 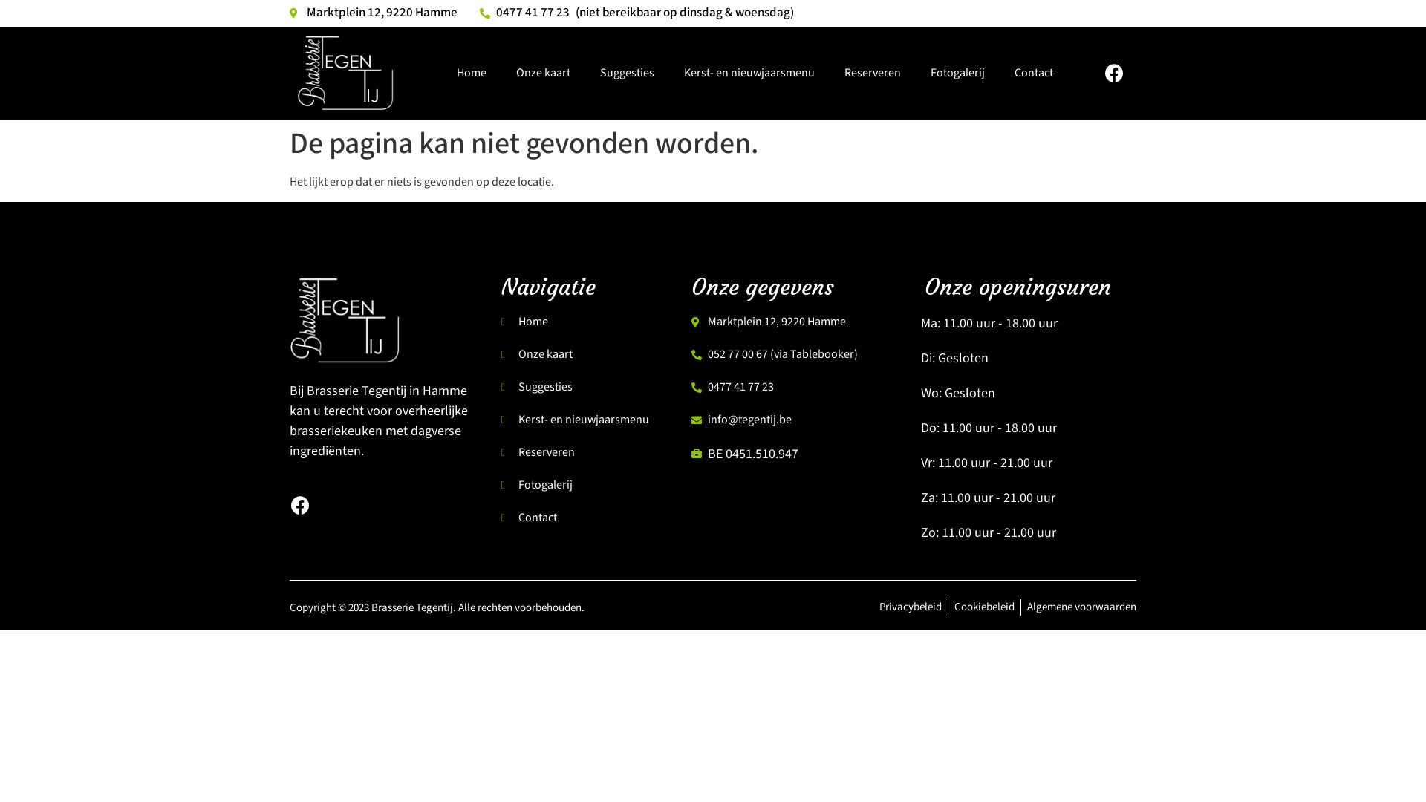 What do you see at coordinates (374, 13) in the screenshot?
I see `Marktplein 12, 9220 Hamme` at bounding box center [374, 13].